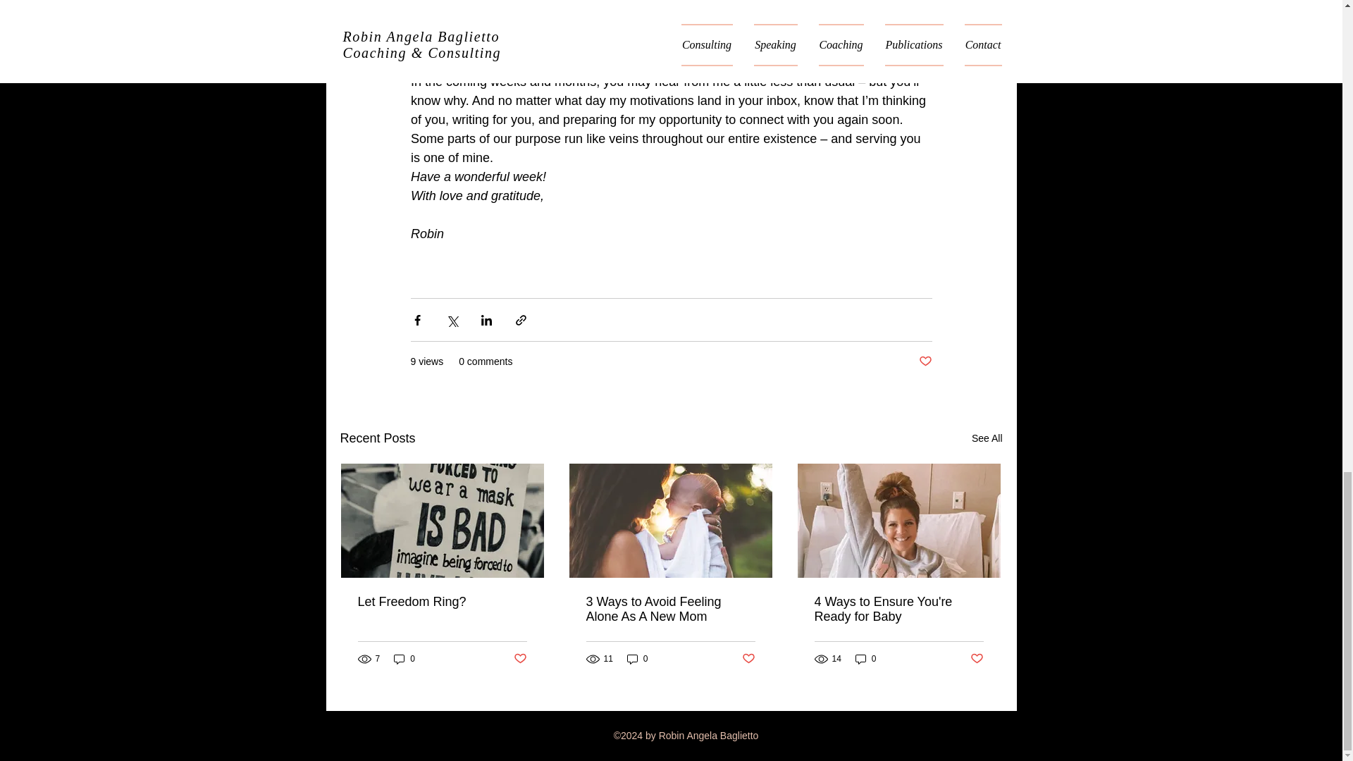  I want to click on Post not marked as liked, so click(977, 658).